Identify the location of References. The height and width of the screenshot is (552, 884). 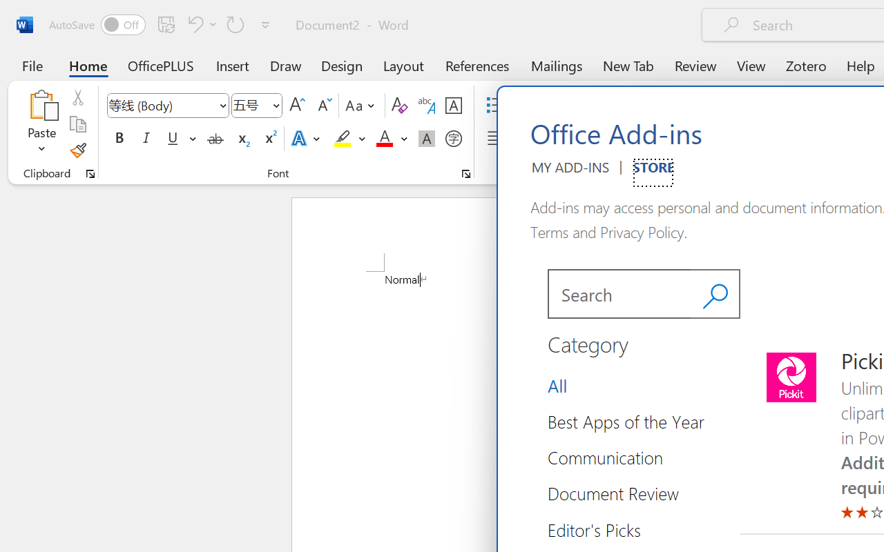
(477, 65).